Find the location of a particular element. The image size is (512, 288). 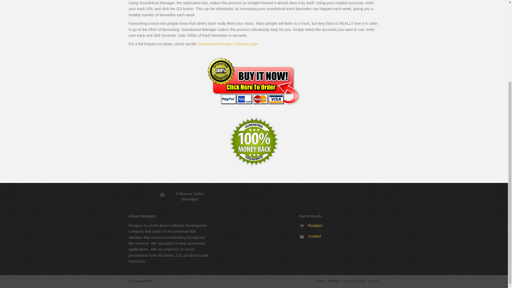

Soundcloud Manager Features page is located at coordinates (228, 44).